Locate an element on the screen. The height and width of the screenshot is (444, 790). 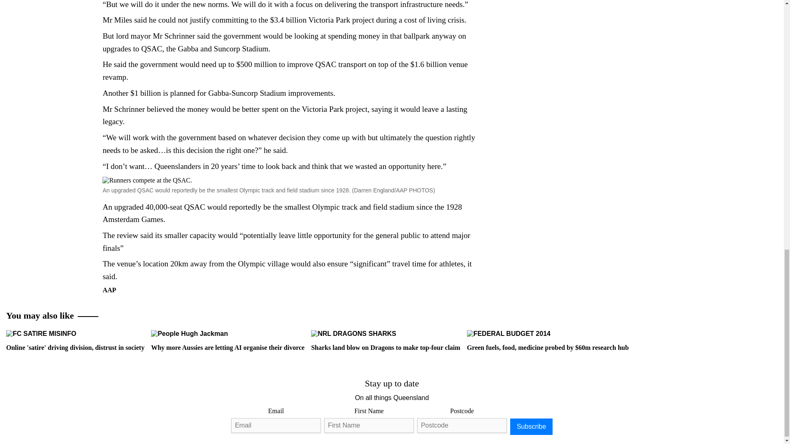
Sharks land blow on Dragons to make top-four claim is located at coordinates (354, 334).